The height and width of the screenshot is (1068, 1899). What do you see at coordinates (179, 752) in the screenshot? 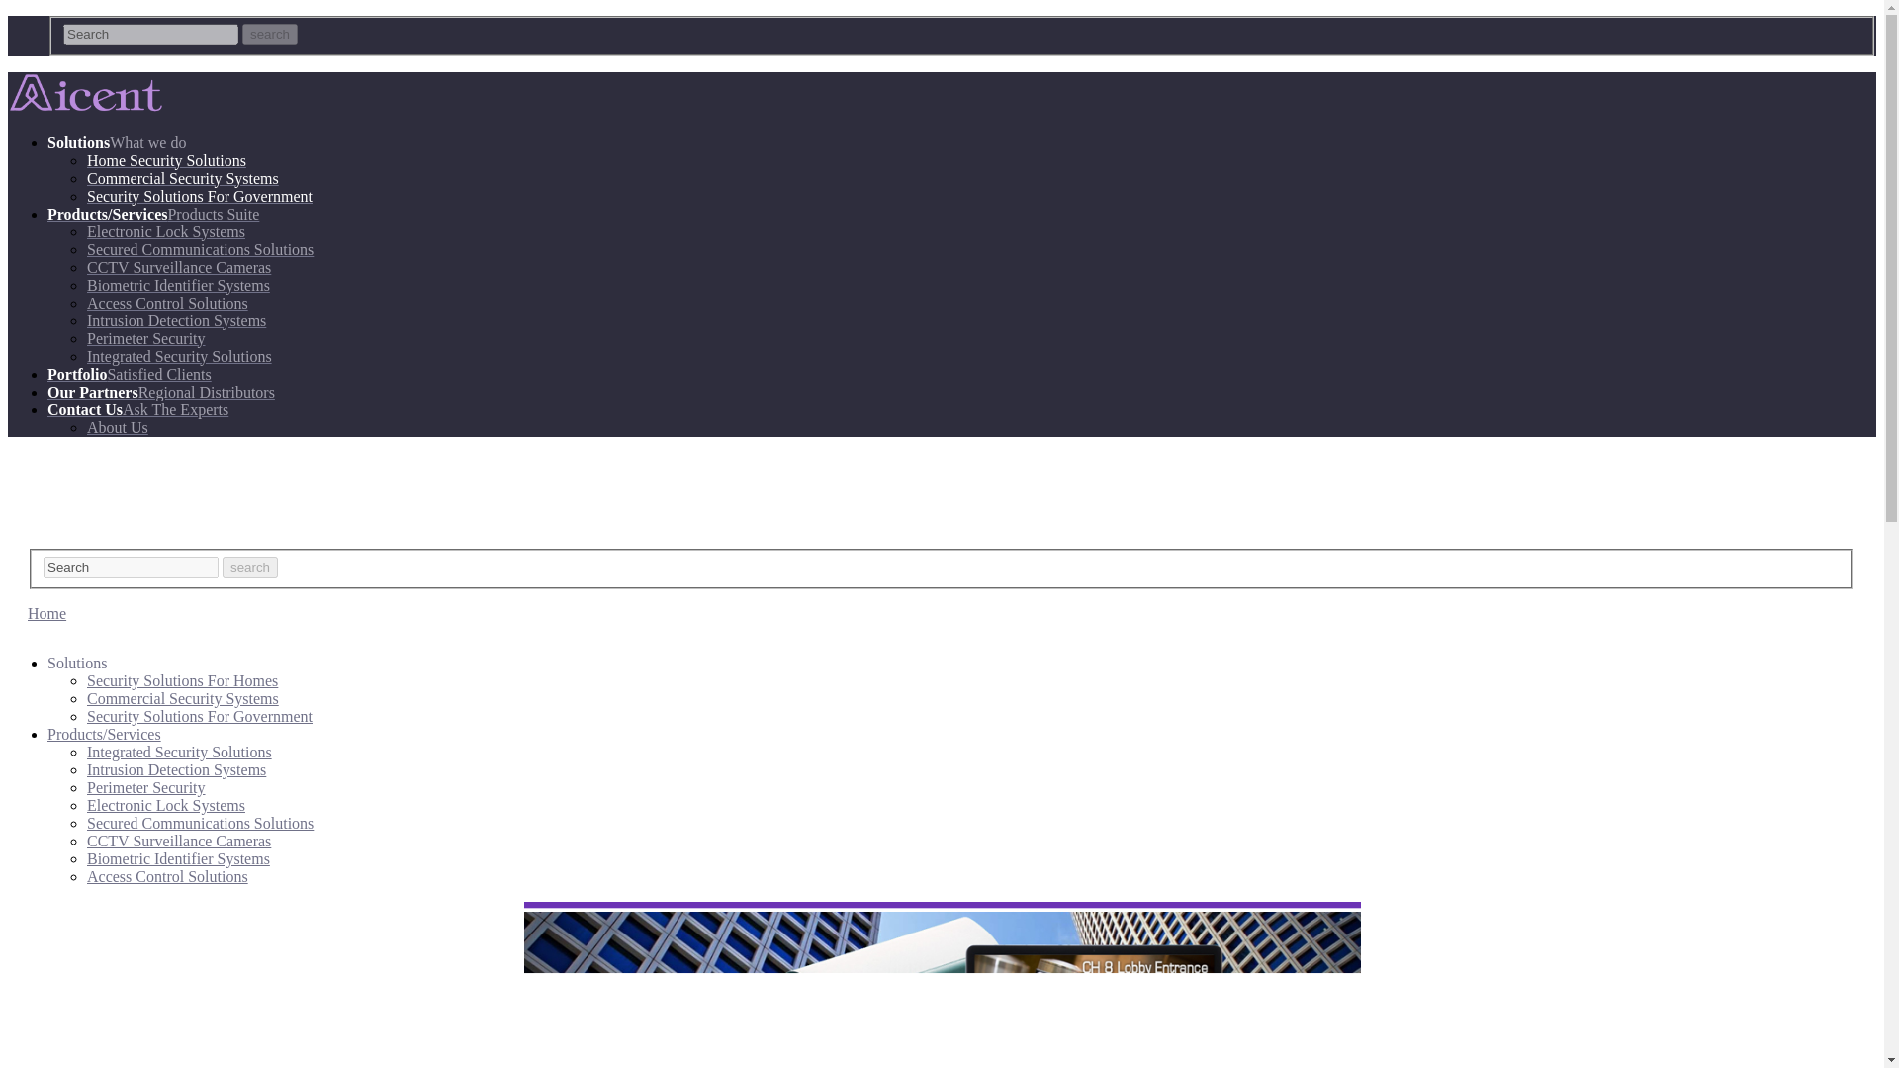
I see `Integrated Security Solutions` at bounding box center [179, 752].